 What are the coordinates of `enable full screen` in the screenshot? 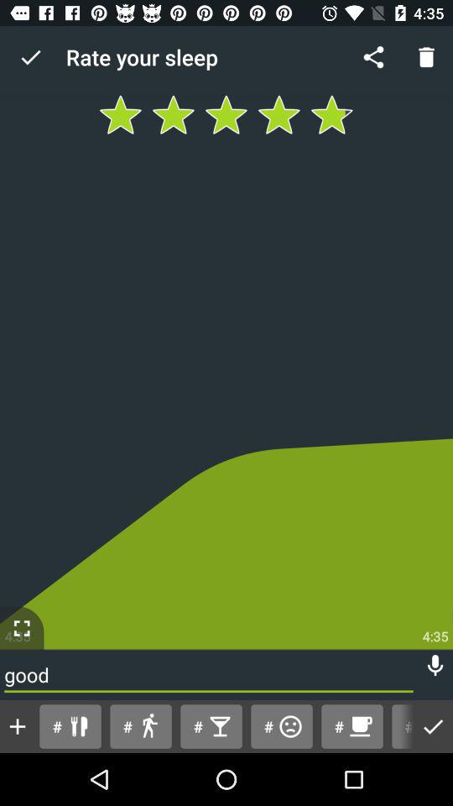 It's located at (22, 628).